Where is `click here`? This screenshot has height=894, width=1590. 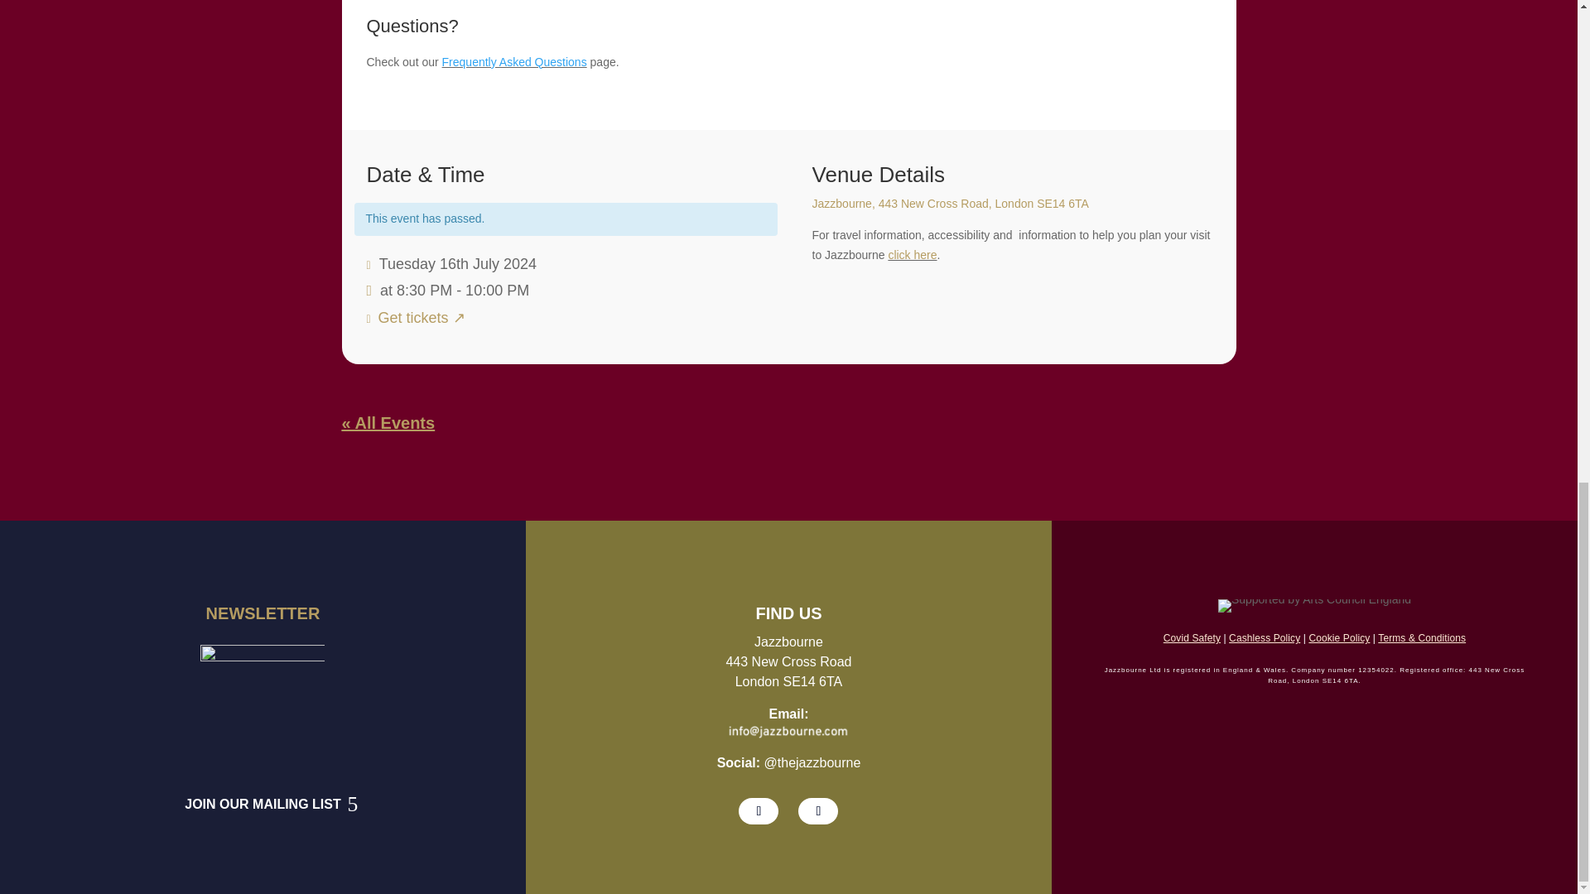 click here is located at coordinates (911, 255).